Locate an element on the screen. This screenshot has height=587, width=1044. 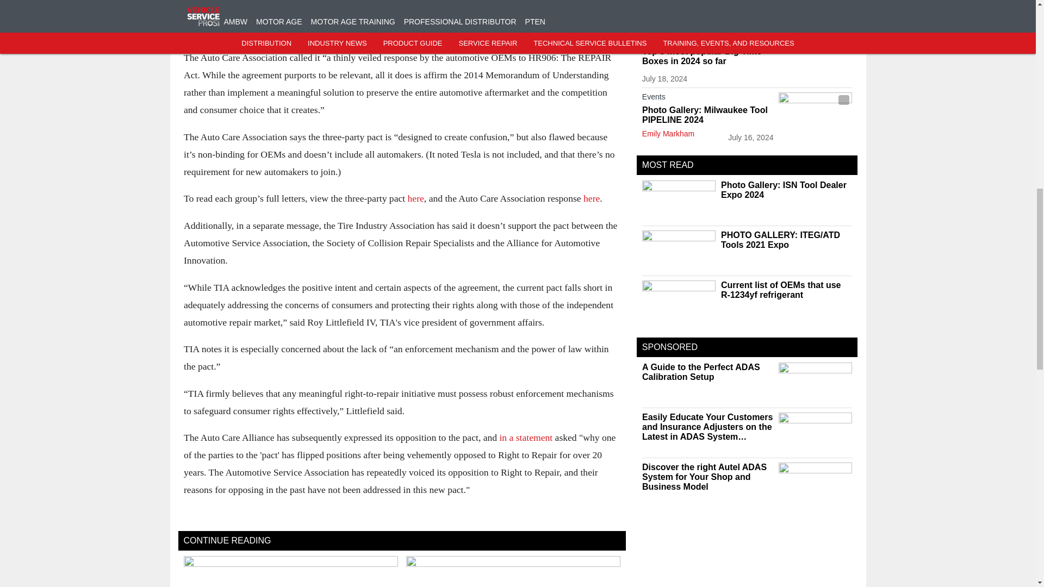
here is located at coordinates (592, 198).